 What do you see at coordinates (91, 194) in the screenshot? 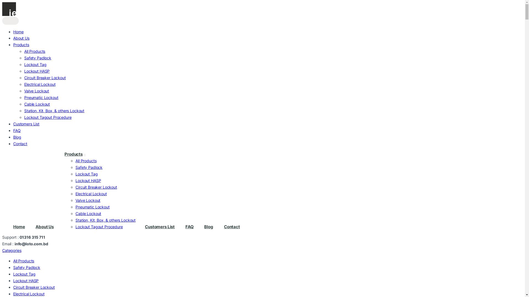
I see `Electrical Lockout` at bounding box center [91, 194].